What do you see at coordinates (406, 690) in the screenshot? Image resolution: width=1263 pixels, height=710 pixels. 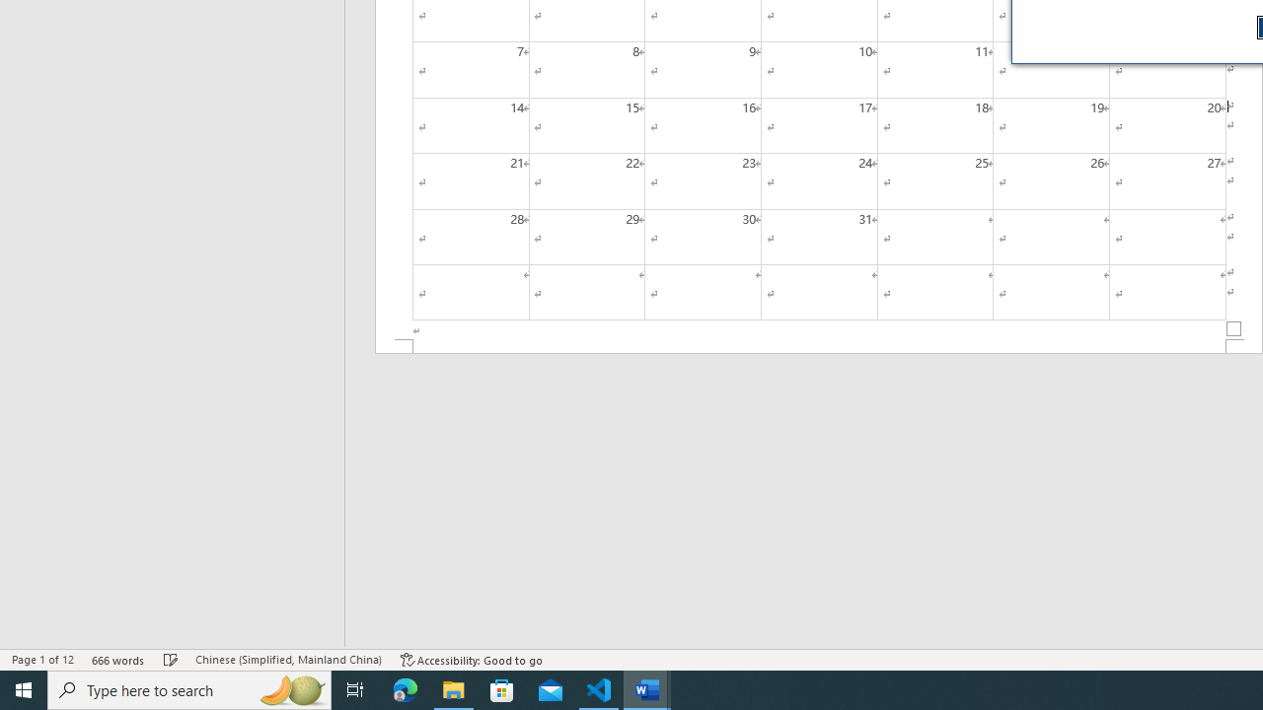 I see `Microsoft Edge` at bounding box center [406, 690].